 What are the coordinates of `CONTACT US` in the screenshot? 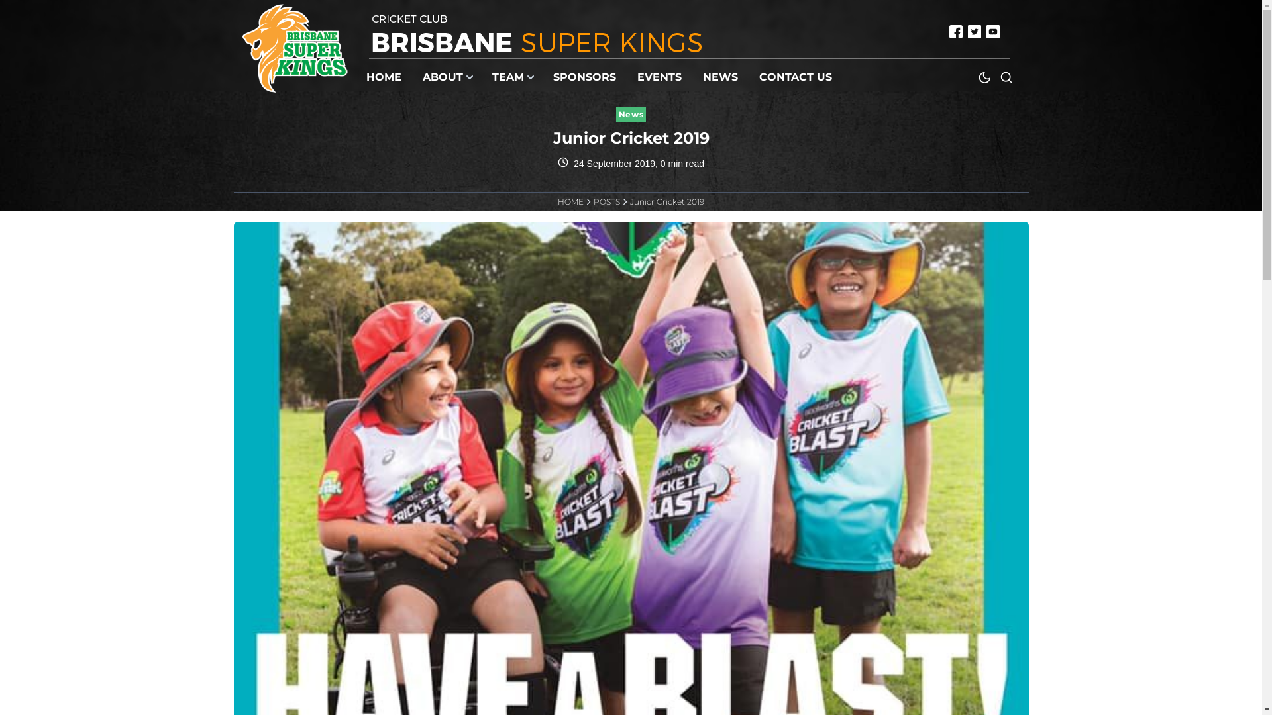 It's located at (798, 77).